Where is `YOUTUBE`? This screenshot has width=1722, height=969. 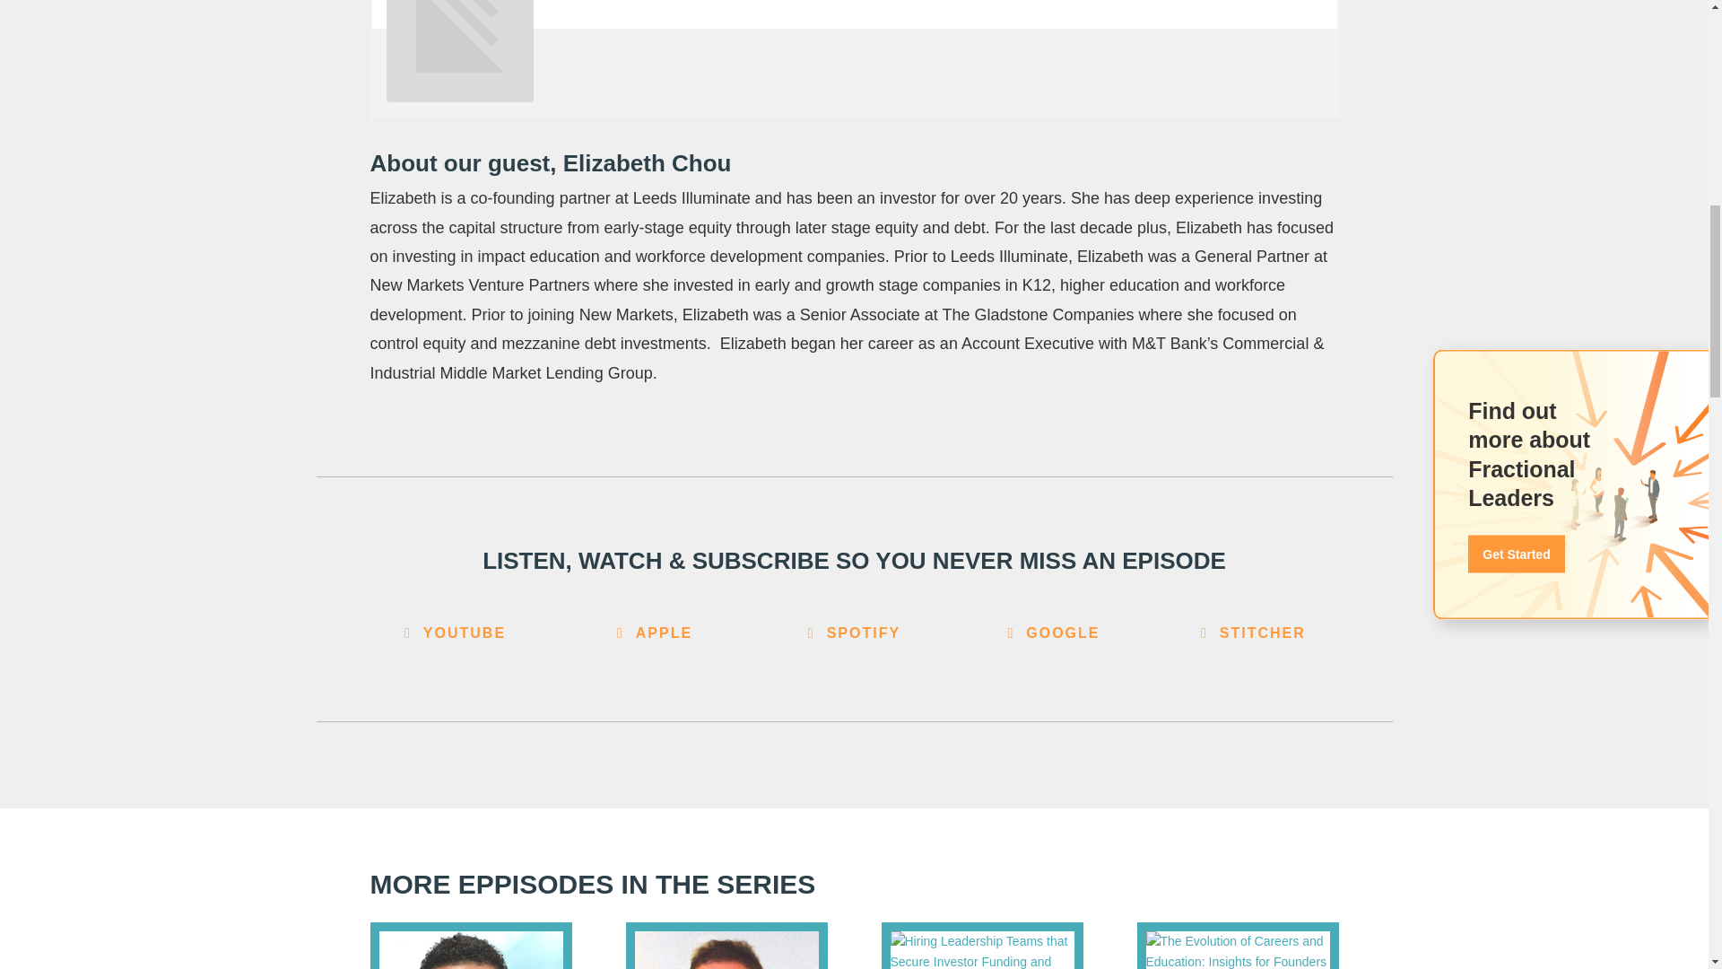 YOUTUBE is located at coordinates (454, 633).